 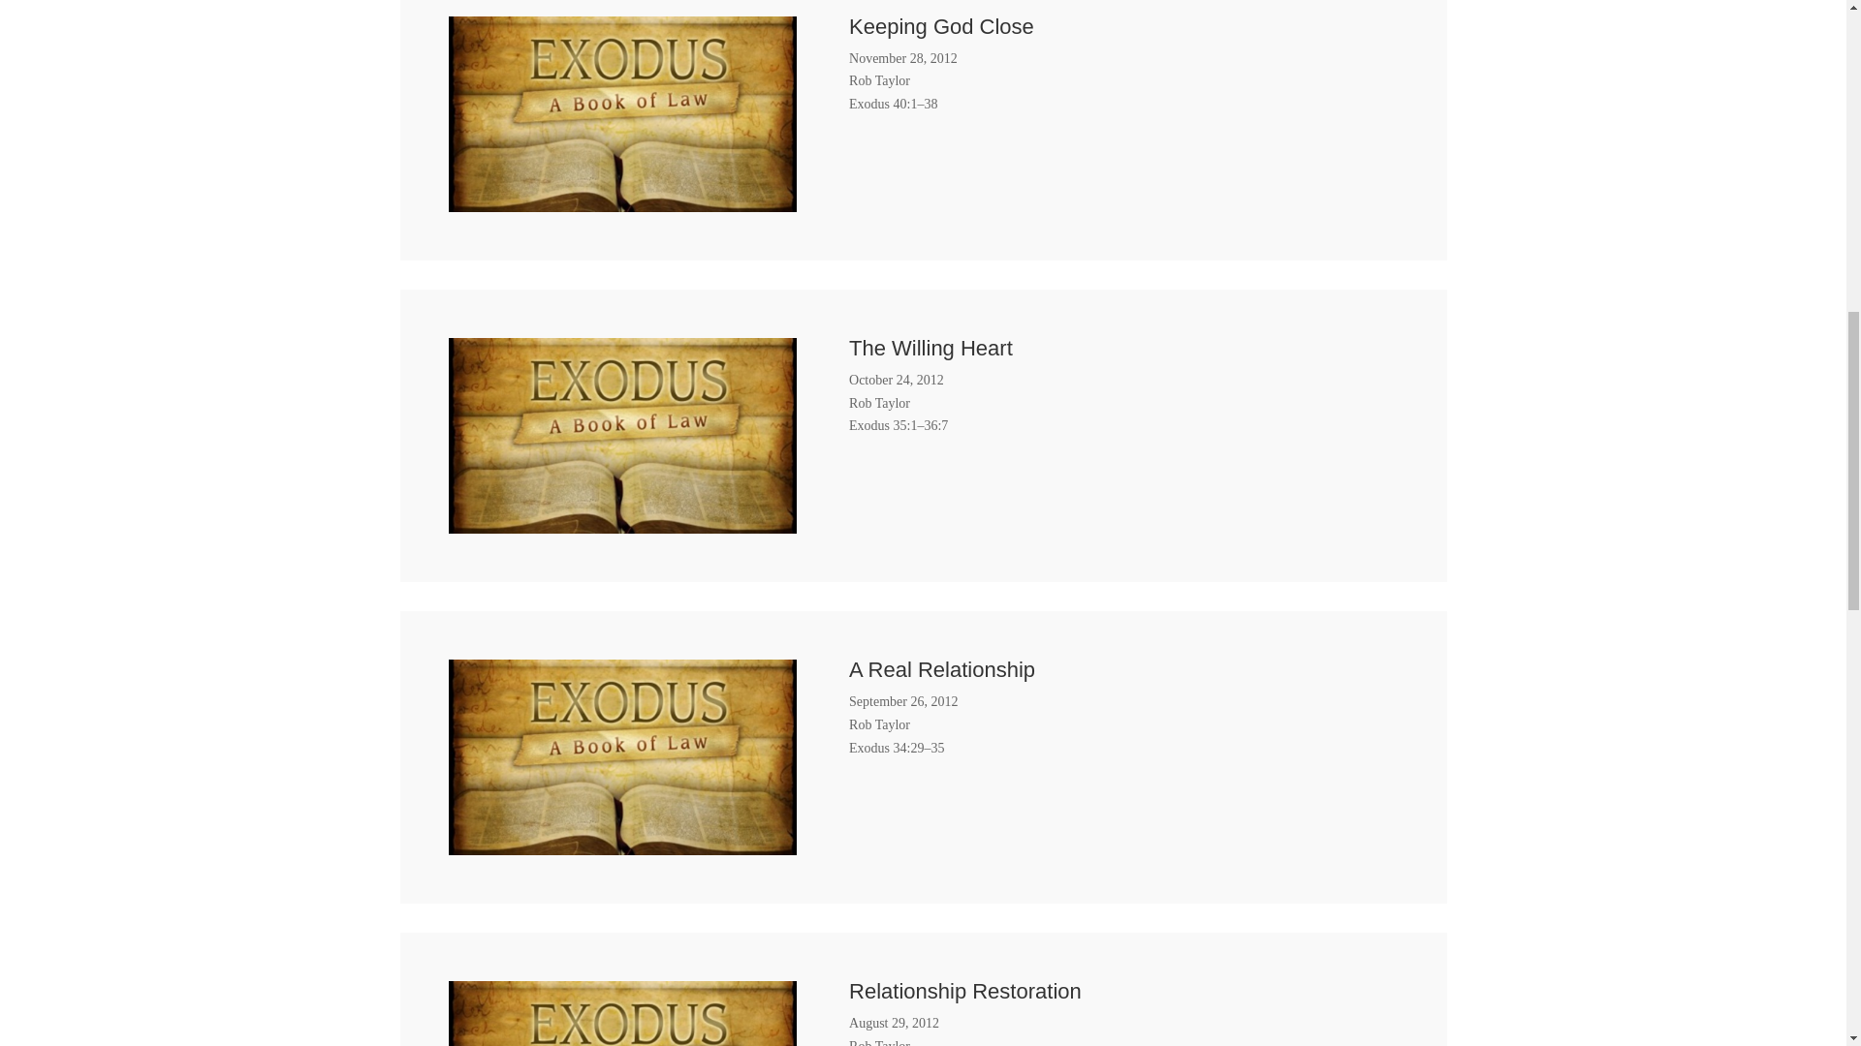 What do you see at coordinates (941, 670) in the screenshot?
I see `Permanent Link to A Real Relationship` at bounding box center [941, 670].